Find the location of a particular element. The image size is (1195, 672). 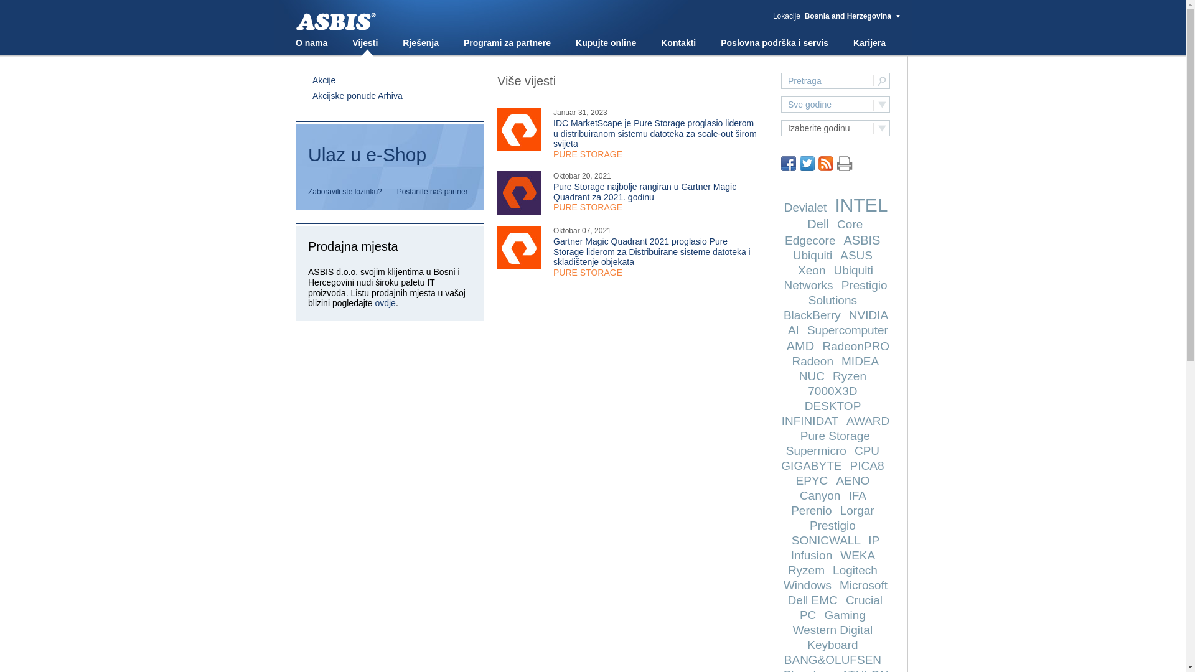

7000X3D is located at coordinates (833, 391).